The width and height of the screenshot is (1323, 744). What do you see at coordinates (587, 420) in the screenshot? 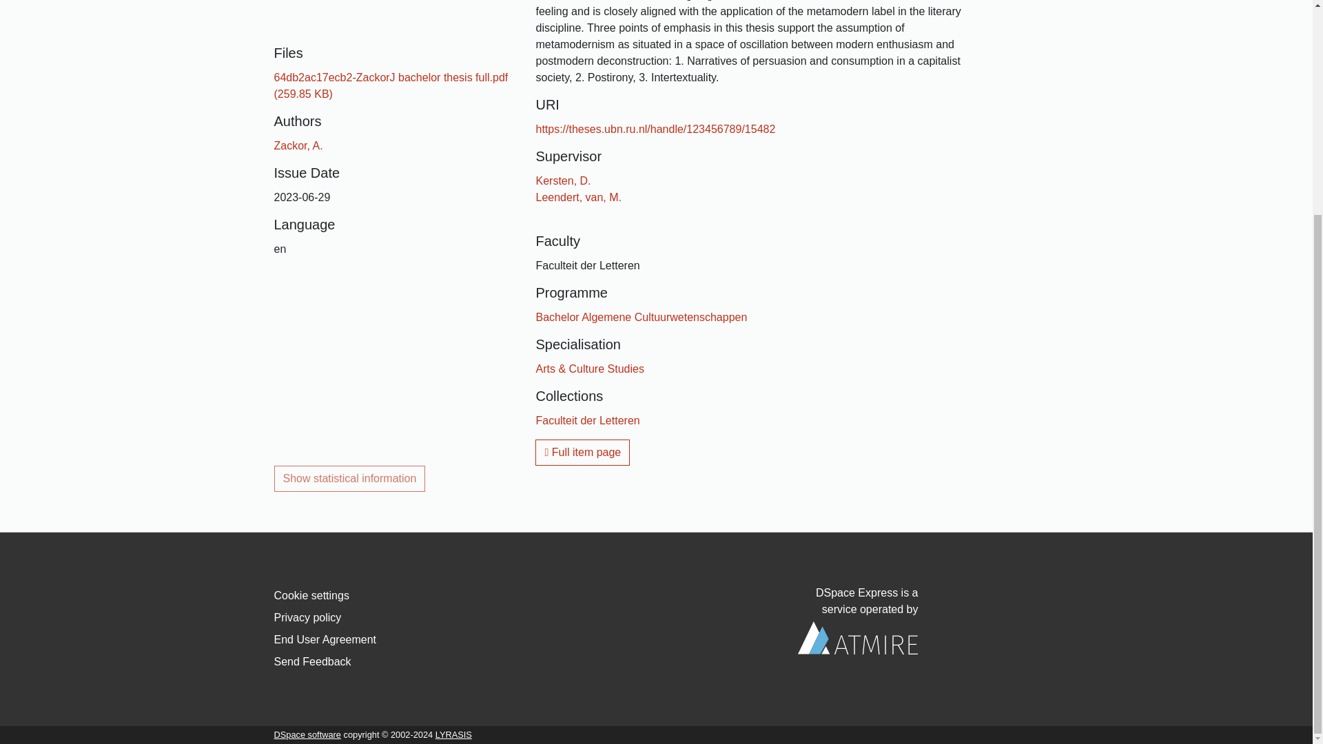
I see `Faculteit der Letteren` at bounding box center [587, 420].